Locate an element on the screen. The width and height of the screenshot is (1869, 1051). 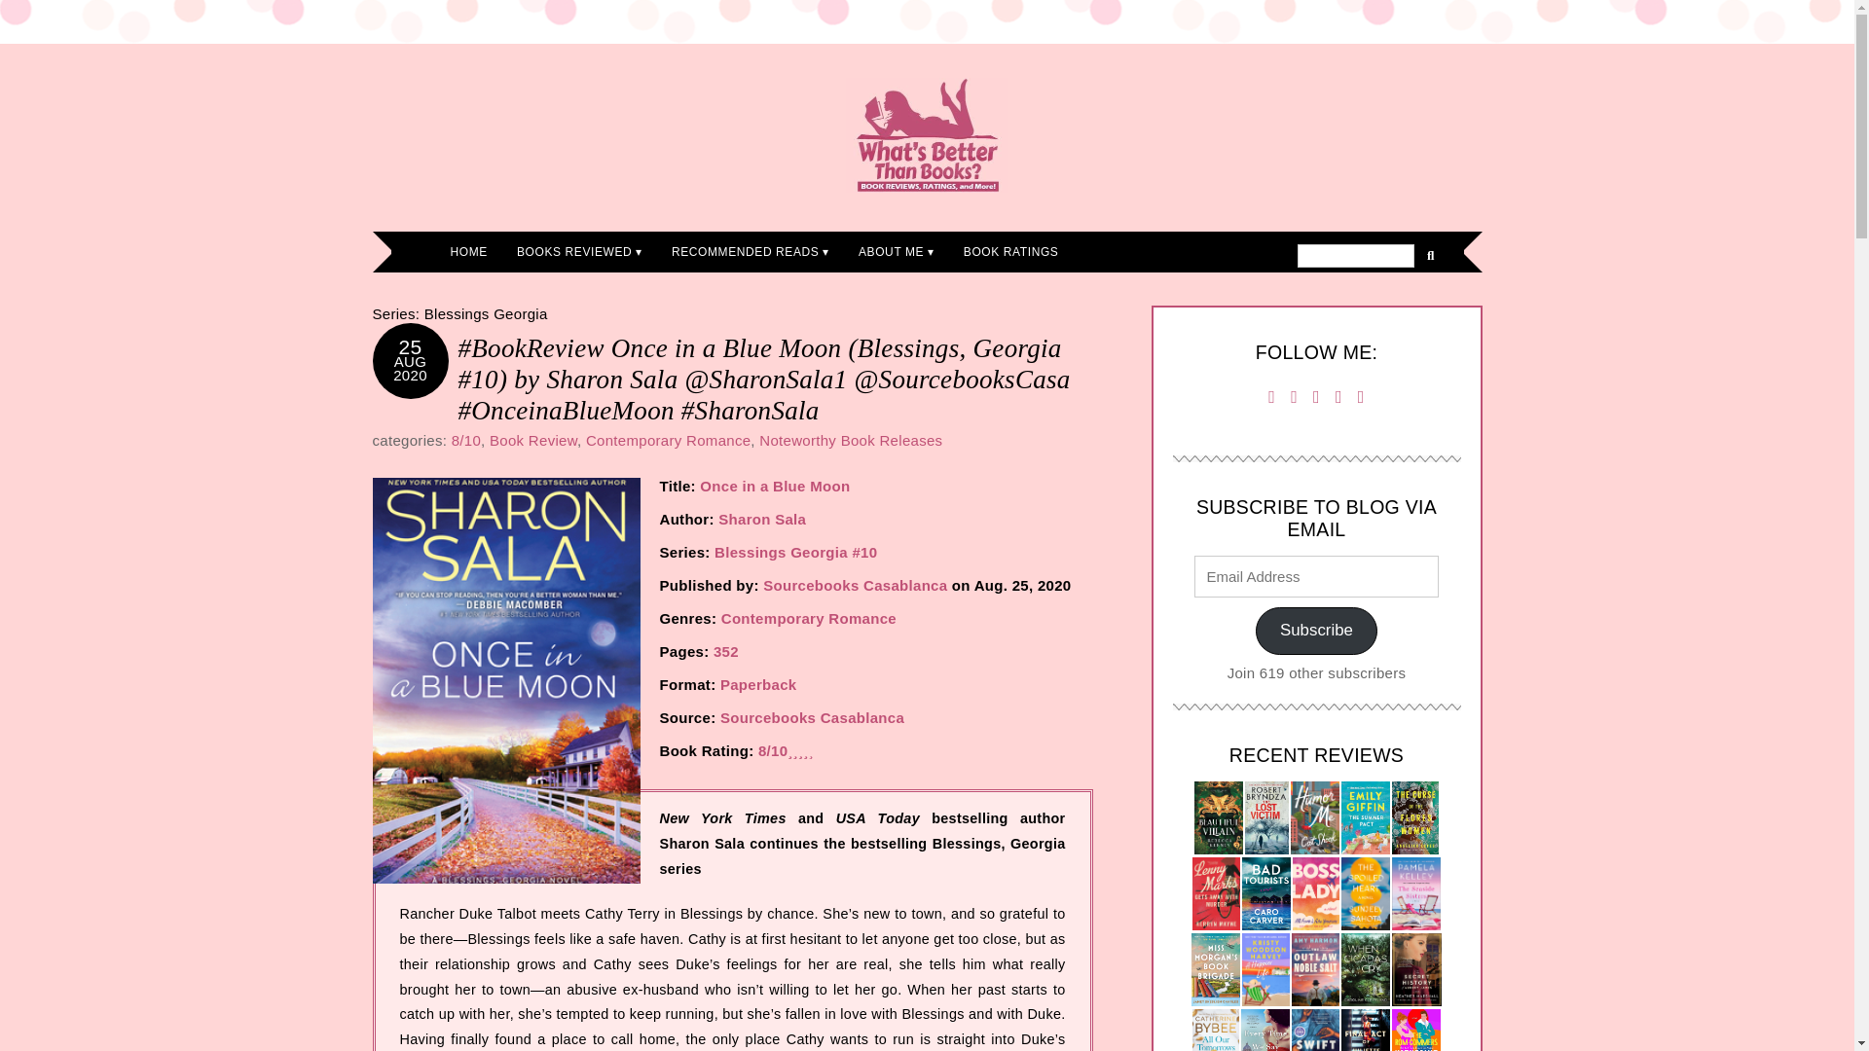
Paperback is located at coordinates (758, 684).